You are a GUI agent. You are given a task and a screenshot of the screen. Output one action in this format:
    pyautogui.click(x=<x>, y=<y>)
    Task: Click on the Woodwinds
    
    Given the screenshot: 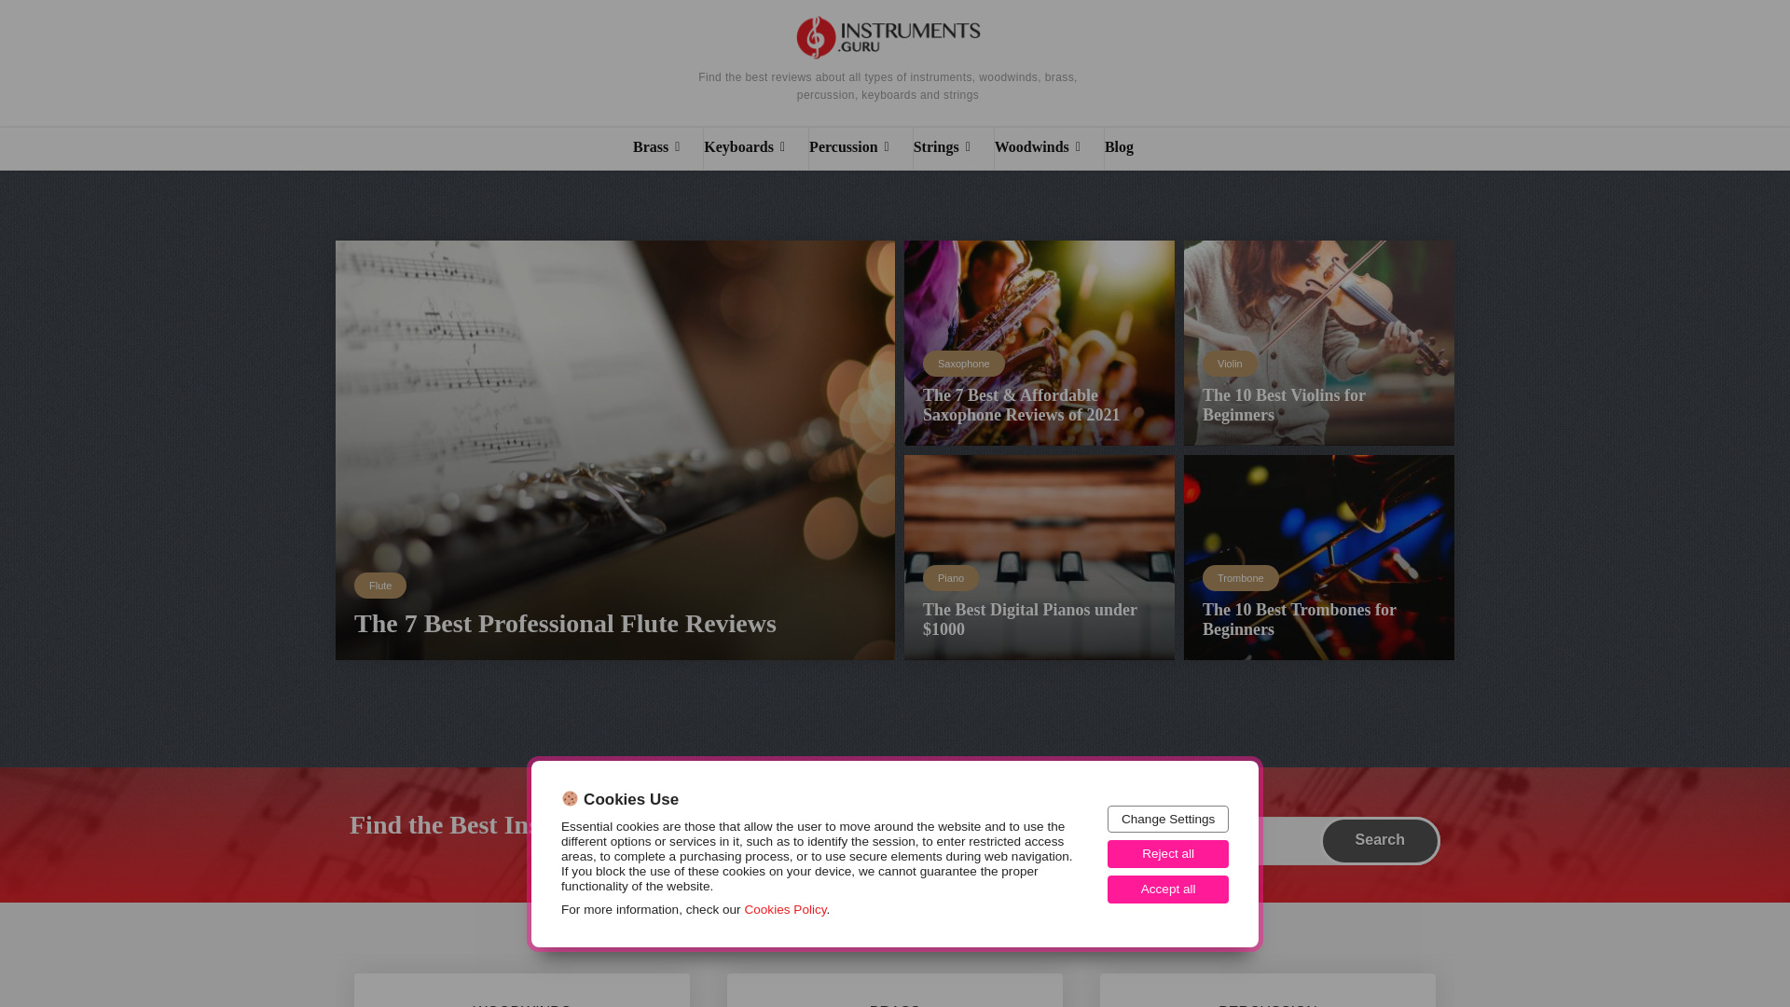 What is the action you would take?
    pyautogui.click(x=1050, y=149)
    